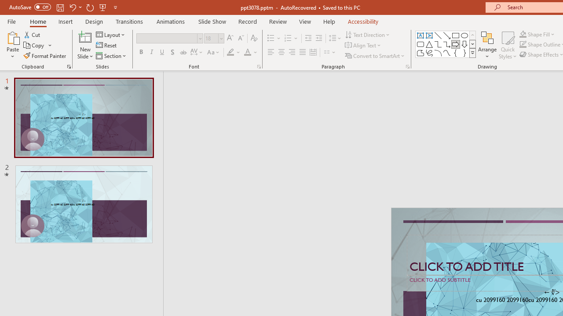 The height and width of the screenshot is (316, 563). Describe the element at coordinates (60, 239) in the screenshot. I see `Source Control (Ctrl+Shift+G)` at that location.